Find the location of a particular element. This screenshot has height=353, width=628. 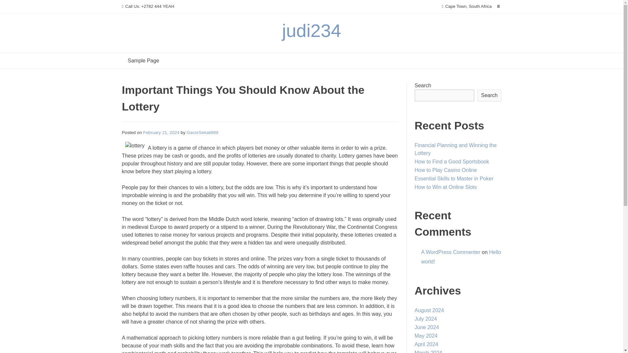

July 2024 is located at coordinates (426, 318).